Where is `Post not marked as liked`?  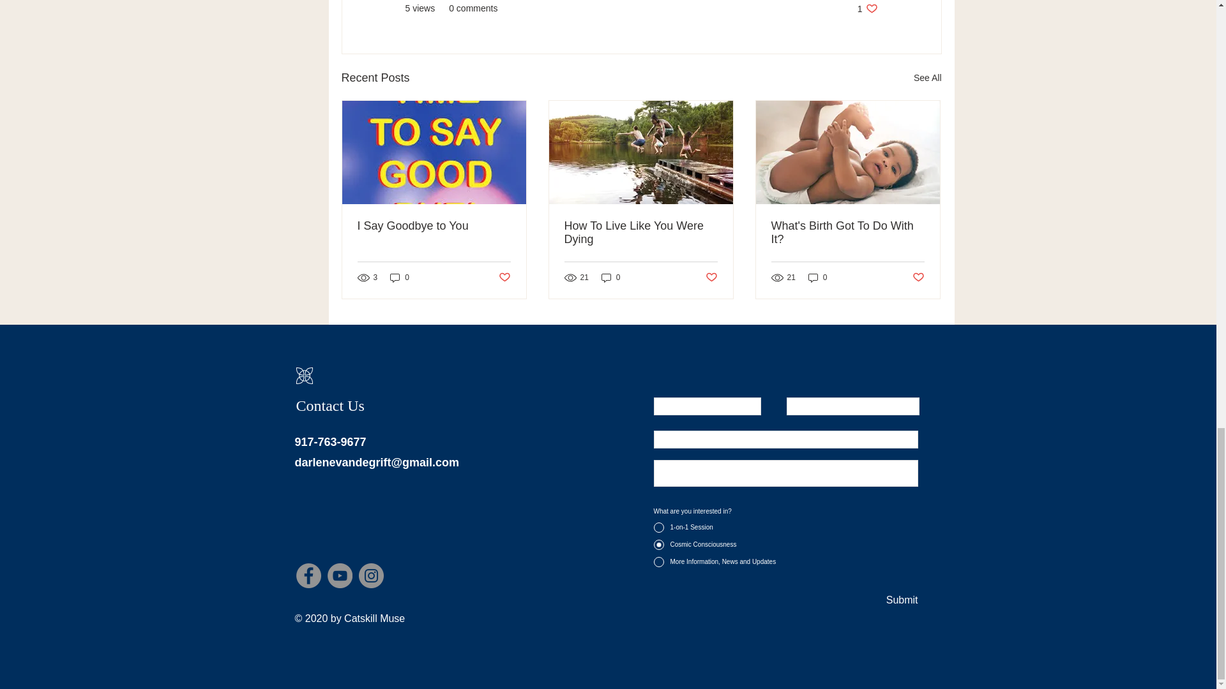 Post not marked as liked is located at coordinates (434, 226).